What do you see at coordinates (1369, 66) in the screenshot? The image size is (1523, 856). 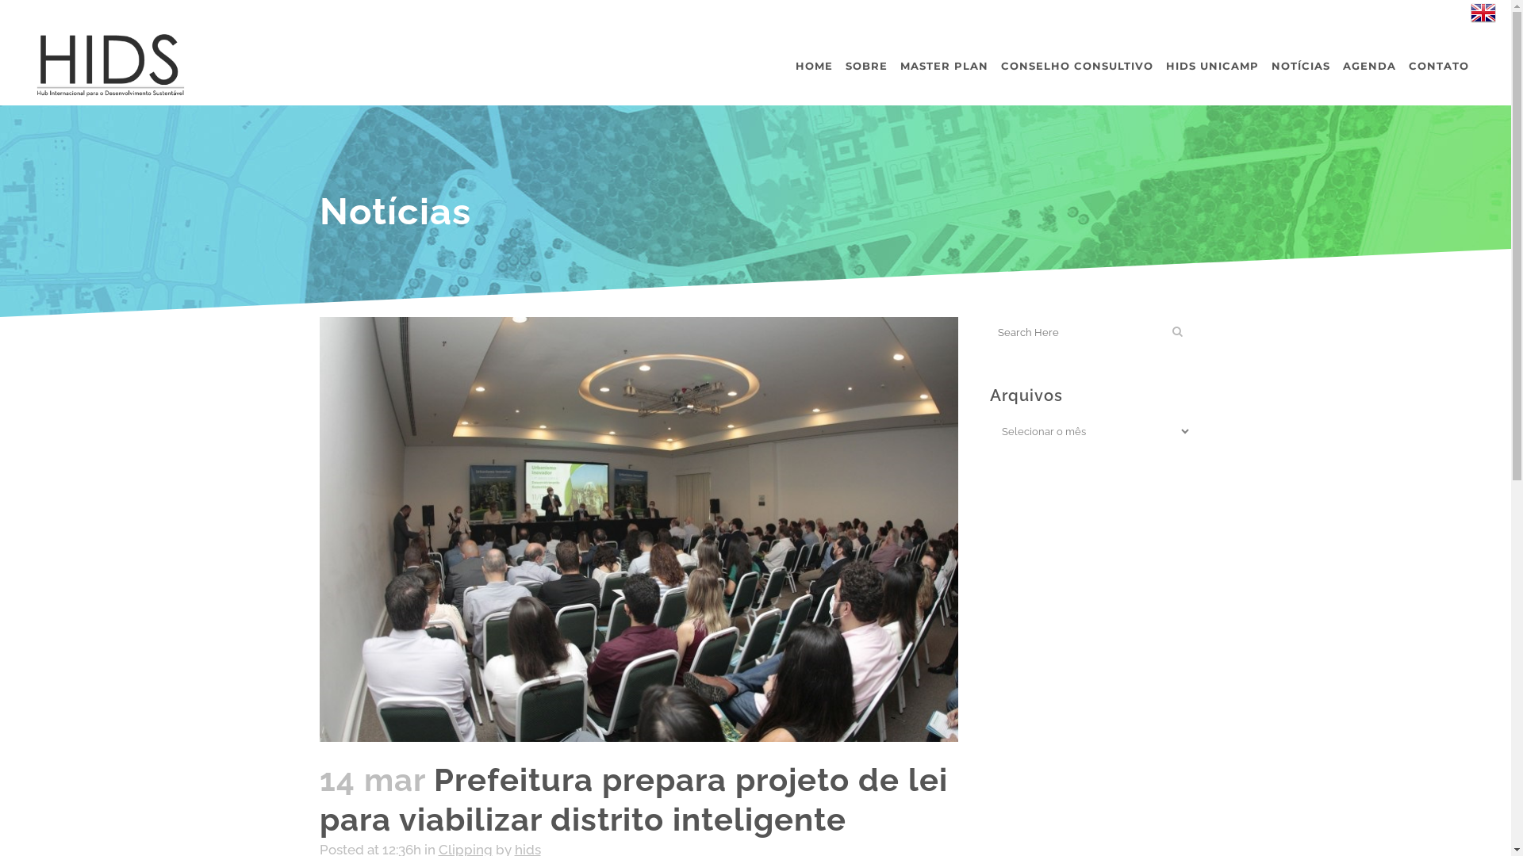 I see `AGENDA` at bounding box center [1369, 66].